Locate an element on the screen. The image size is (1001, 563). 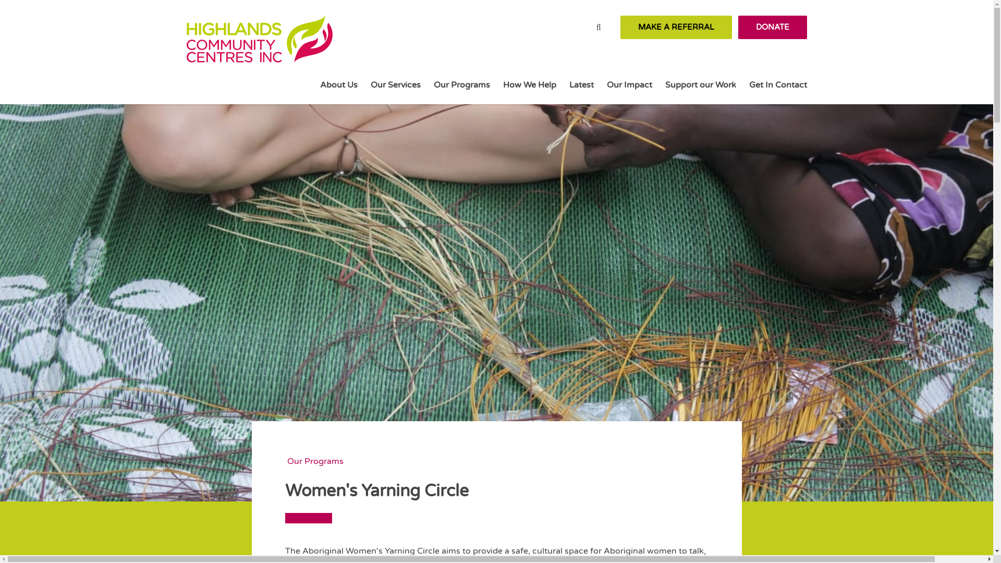
Get In Contact is located at coordinates (778, 85).